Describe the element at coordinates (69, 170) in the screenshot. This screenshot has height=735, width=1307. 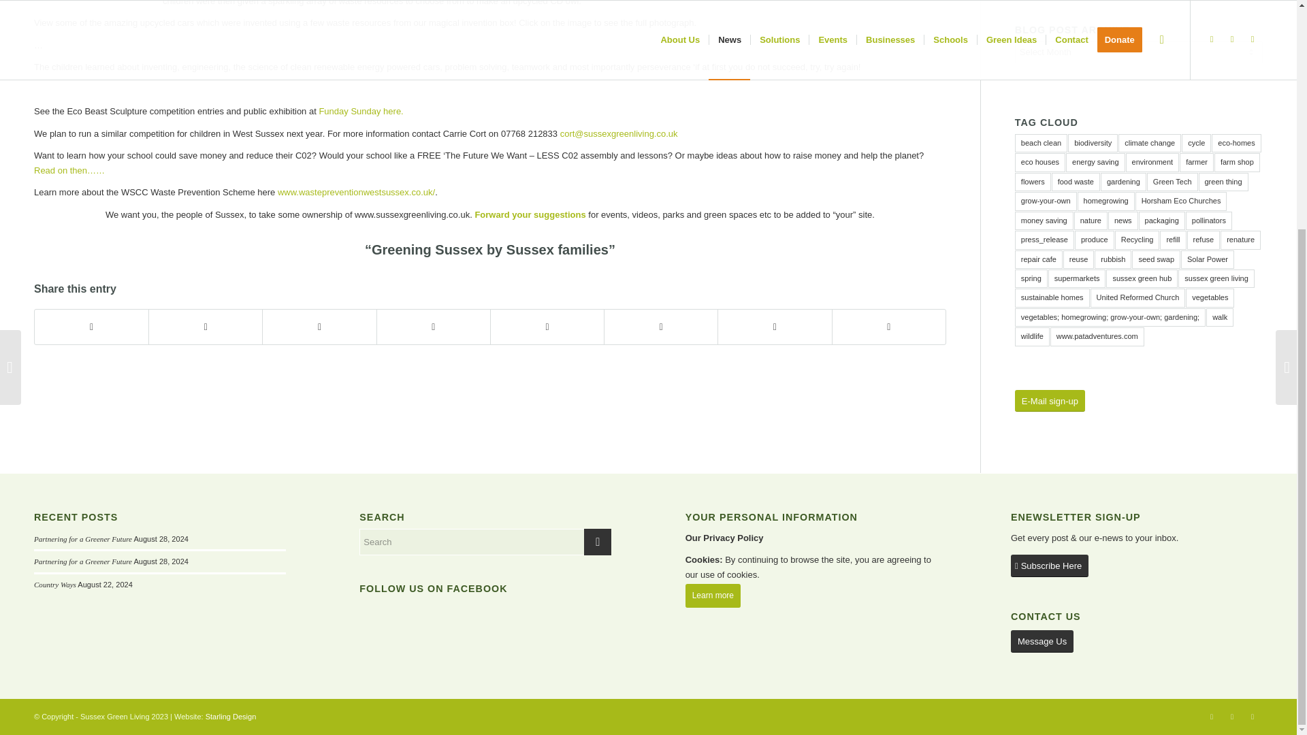
I see `The Future We Want - LESS C02` at that location.